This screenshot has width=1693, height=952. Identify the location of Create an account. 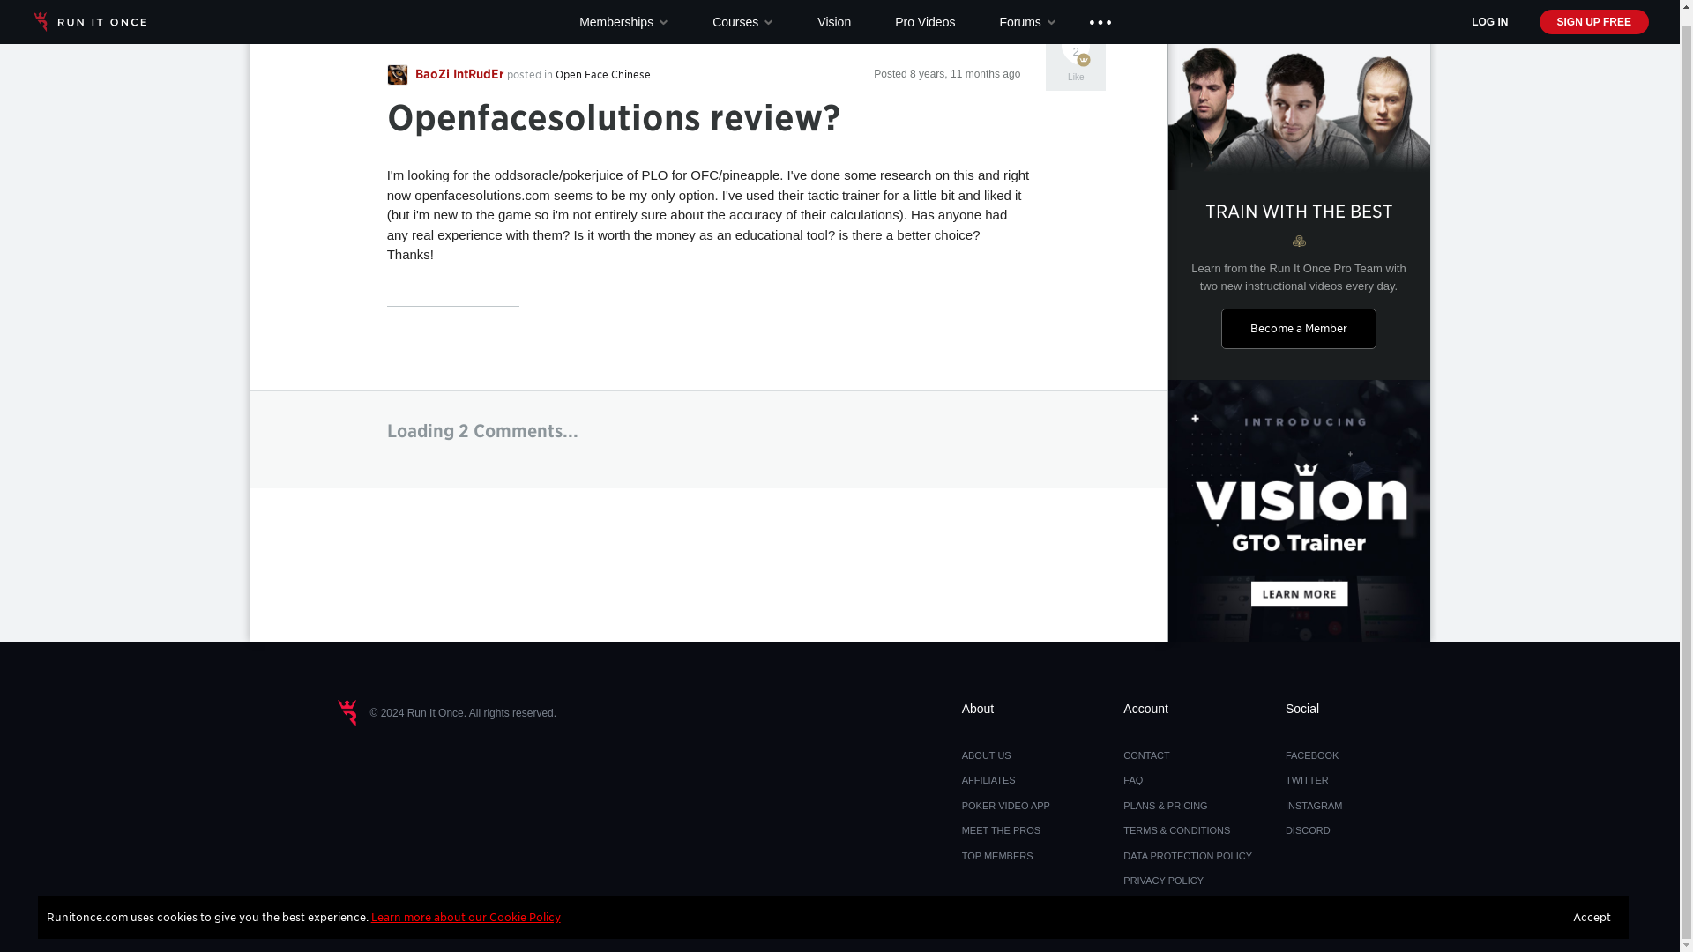
(1594, 11).